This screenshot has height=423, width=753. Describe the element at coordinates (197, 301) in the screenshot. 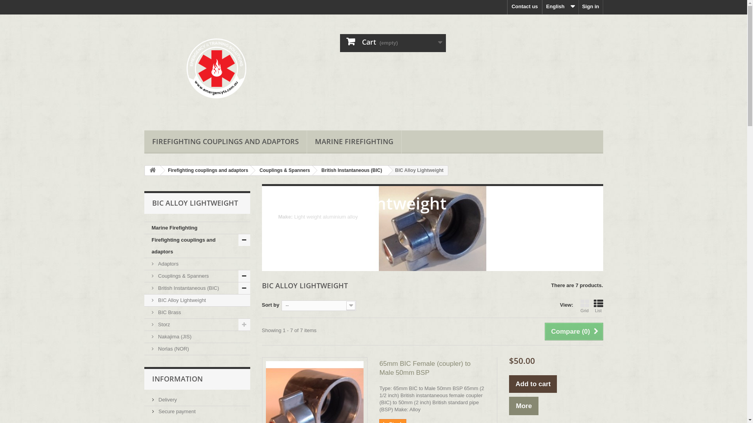

I see `BIC Alloy Lightweight` at that location.